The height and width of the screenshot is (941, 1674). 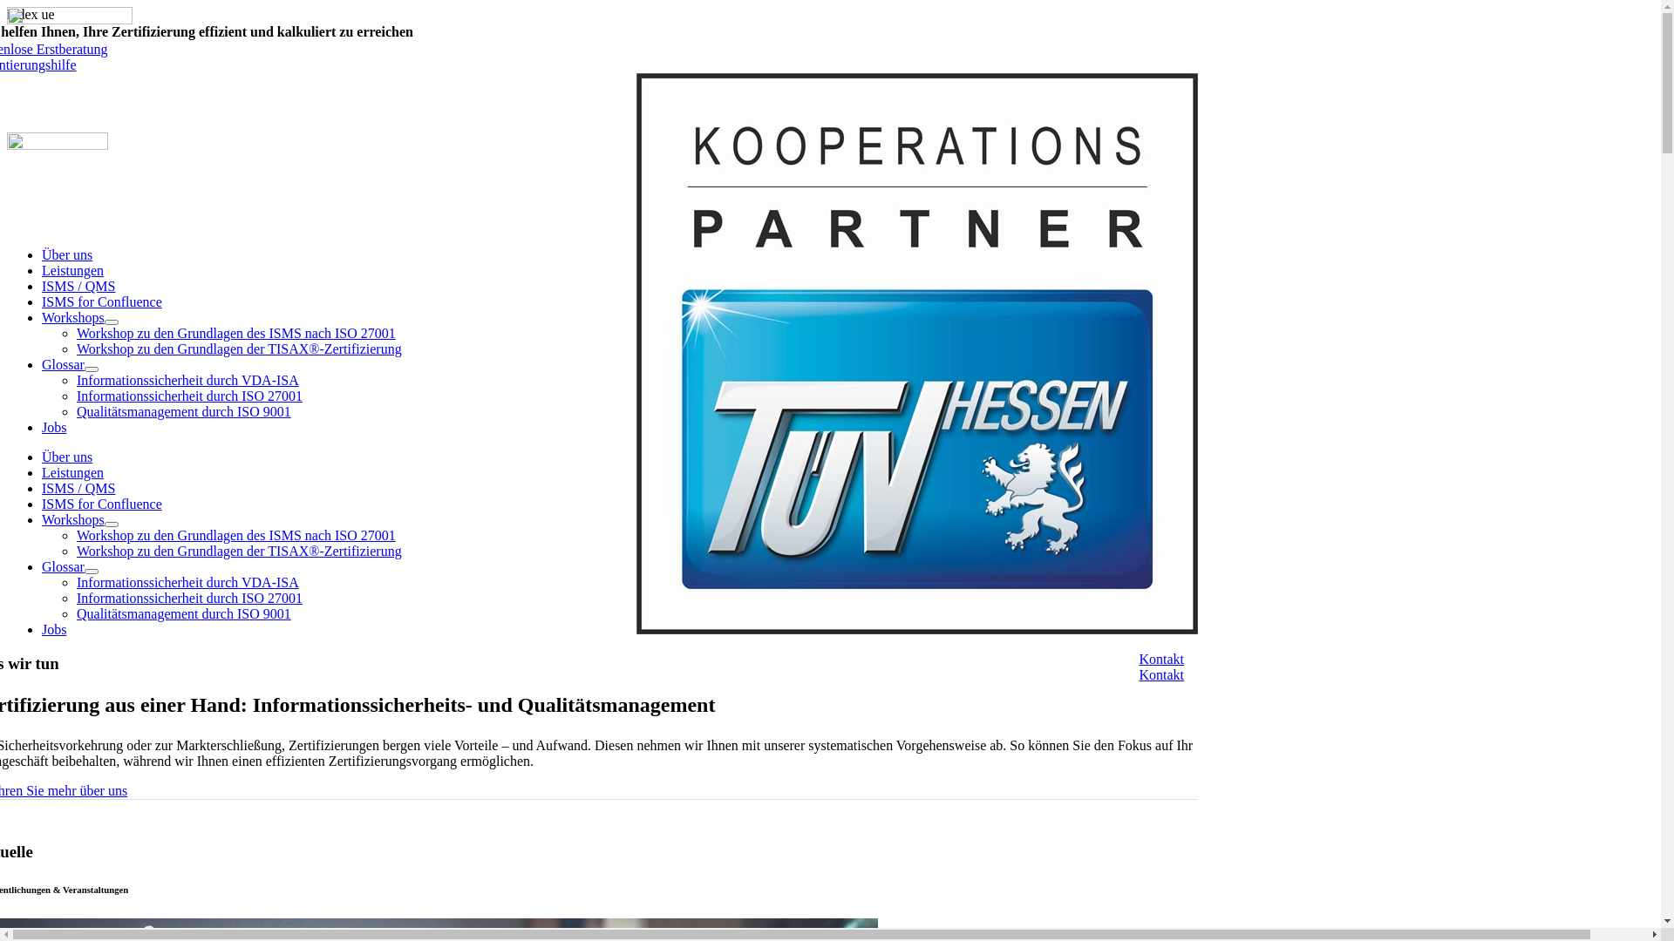 I want to click on Workshops, so click(x=73, y=519).